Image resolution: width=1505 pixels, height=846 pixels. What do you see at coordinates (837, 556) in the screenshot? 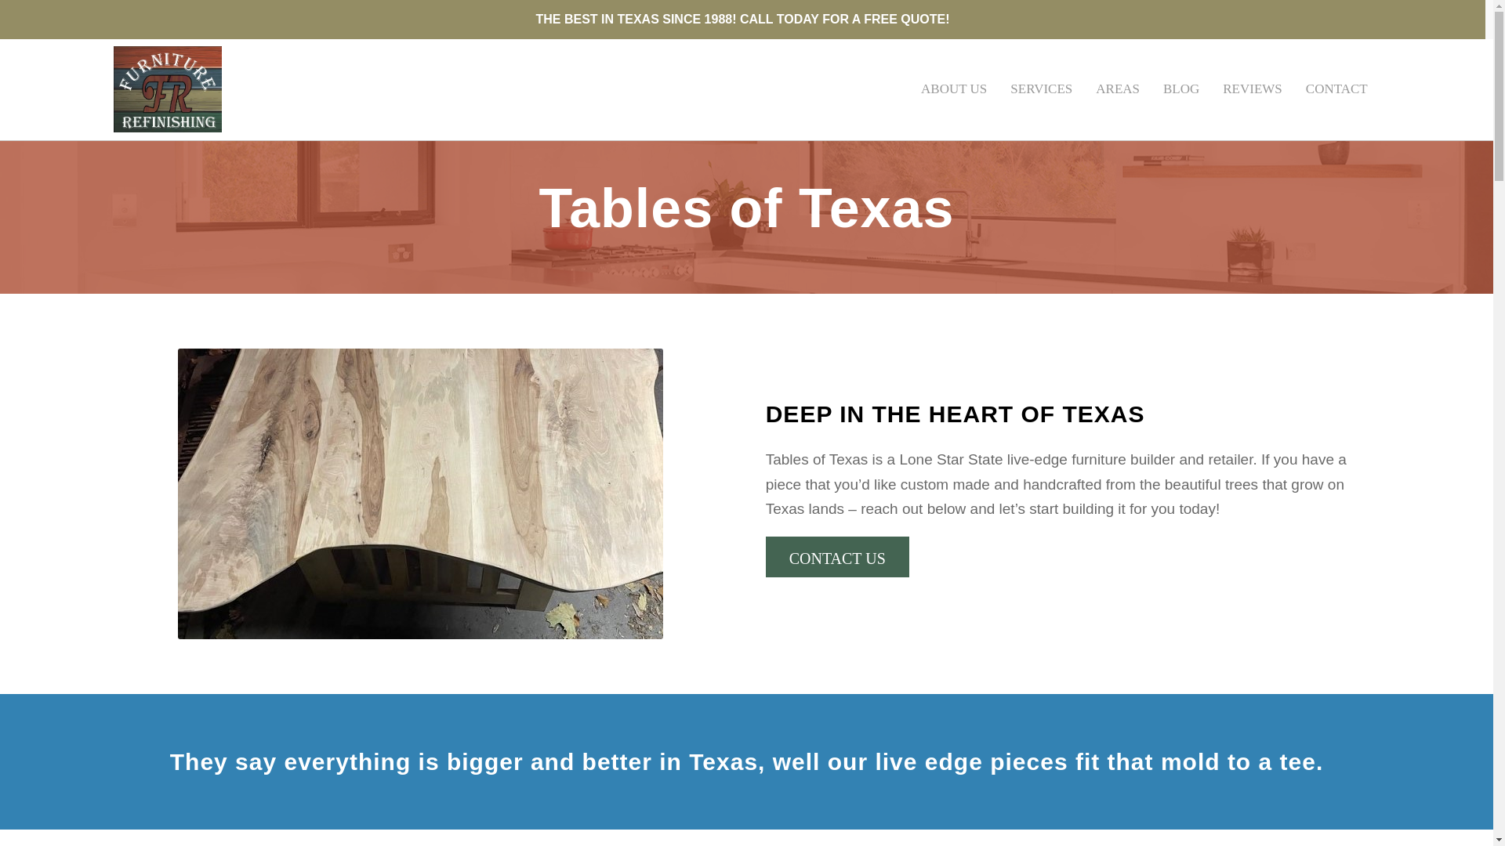
I see `CONTACT US` at bounding box center [837, 556].